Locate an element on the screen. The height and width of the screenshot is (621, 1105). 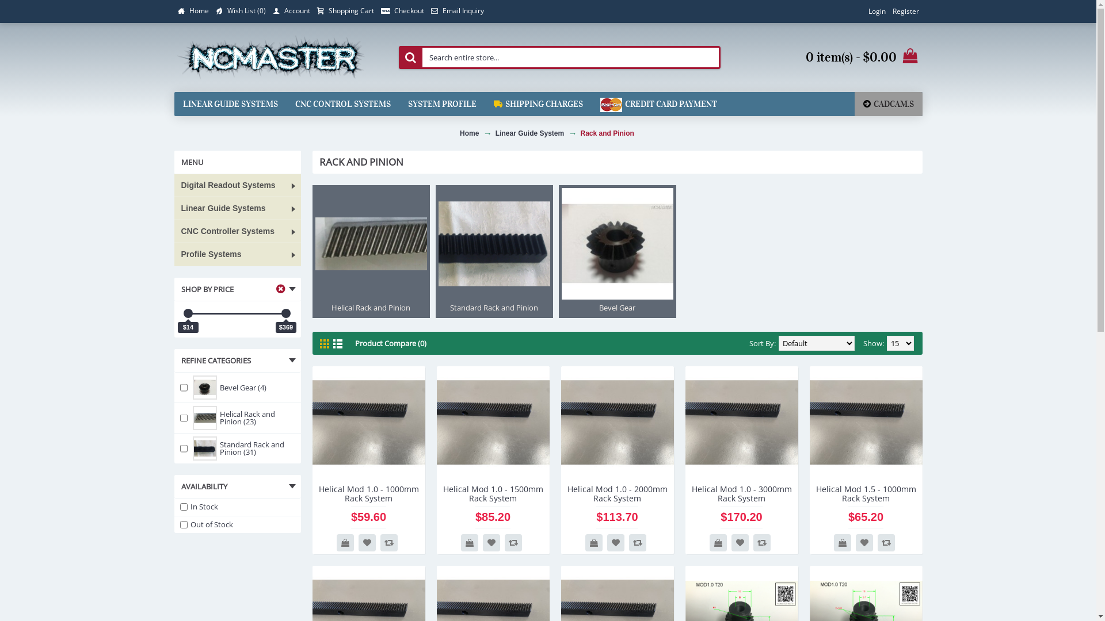
Helical Mod 1.0 - 3000mm Rack System is located at coordinates (741, 493).